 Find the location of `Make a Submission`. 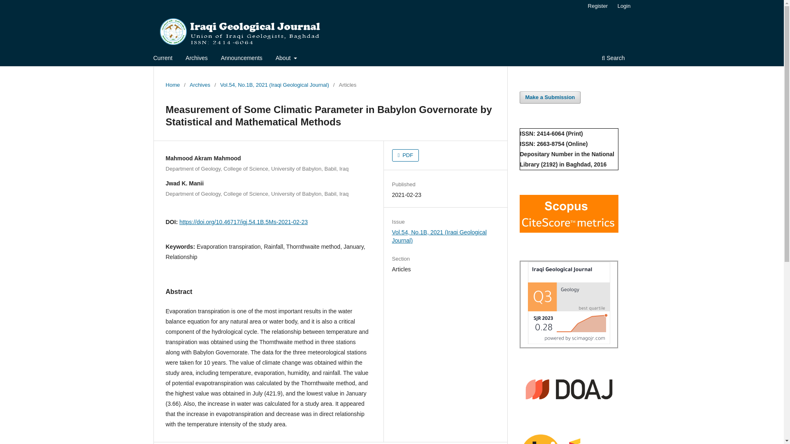

Make a Submission is located at coordinates (550, 97).